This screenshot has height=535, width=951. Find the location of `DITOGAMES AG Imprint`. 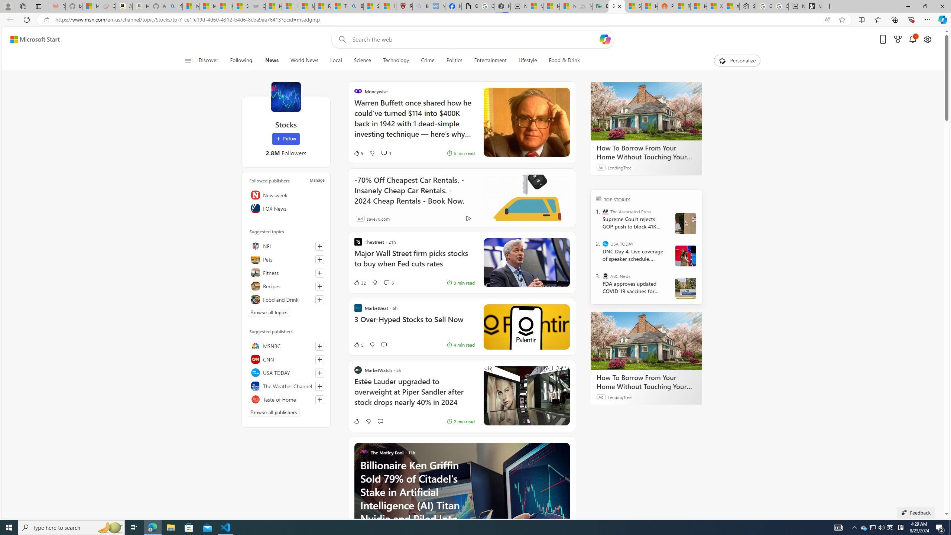

DITOGAMES AG Imprint is located at coordinates (600, 6).